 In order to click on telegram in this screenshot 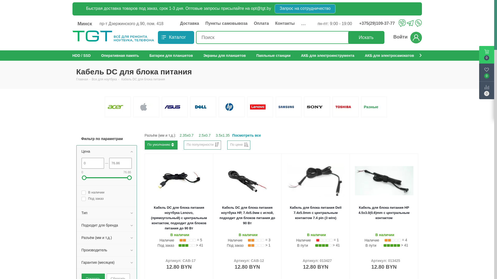, I will do `click(410, 24)`.